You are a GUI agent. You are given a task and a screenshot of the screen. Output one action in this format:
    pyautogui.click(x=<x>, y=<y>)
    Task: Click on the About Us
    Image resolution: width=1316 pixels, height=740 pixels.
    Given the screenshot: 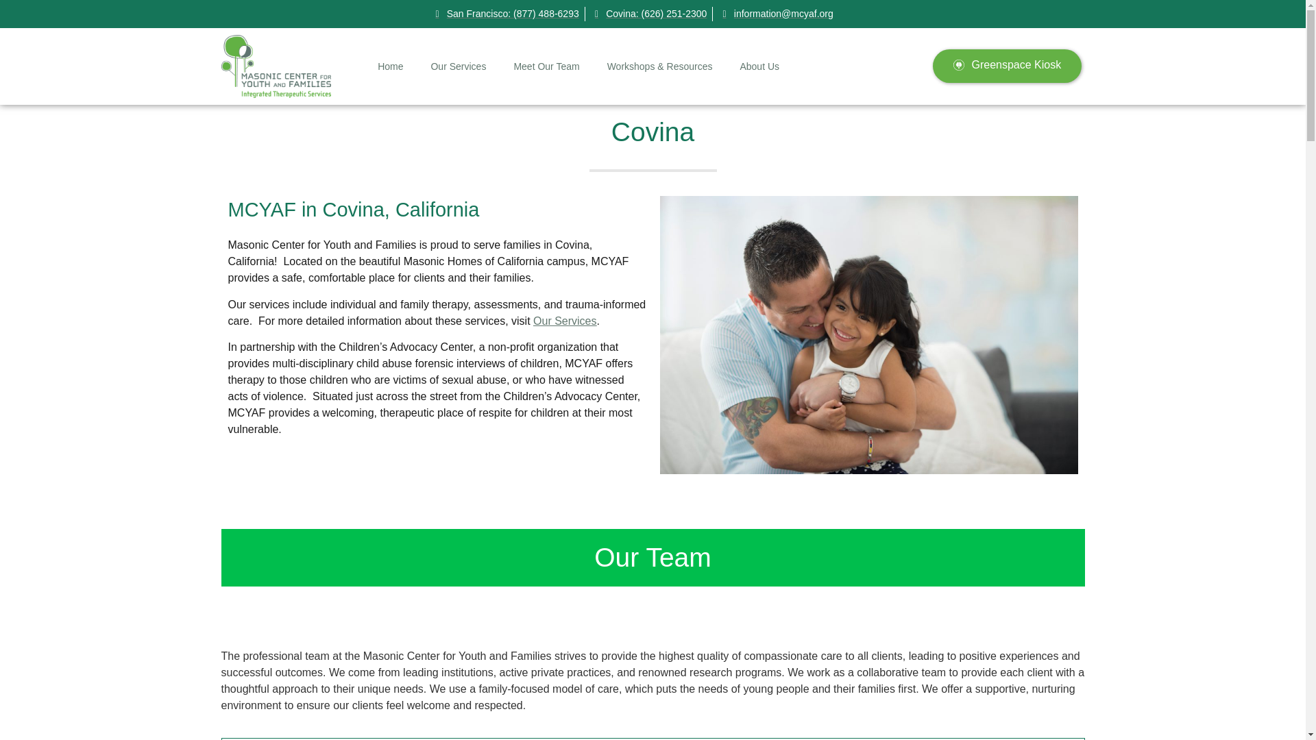 What is the action you would take?
    pyautogui.click(x=759, y=66)
    